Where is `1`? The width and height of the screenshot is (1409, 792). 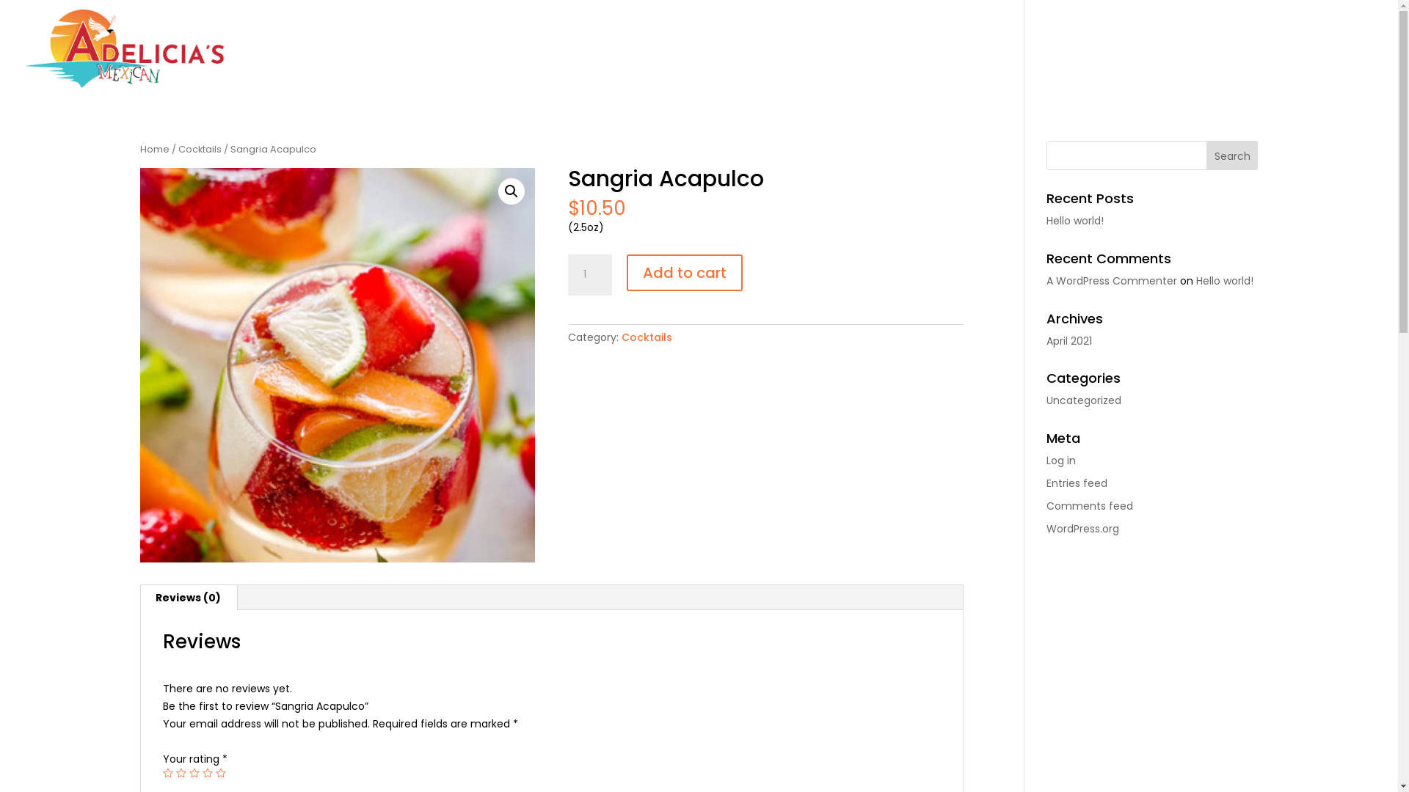
1 is located at coordinates (168, 773).